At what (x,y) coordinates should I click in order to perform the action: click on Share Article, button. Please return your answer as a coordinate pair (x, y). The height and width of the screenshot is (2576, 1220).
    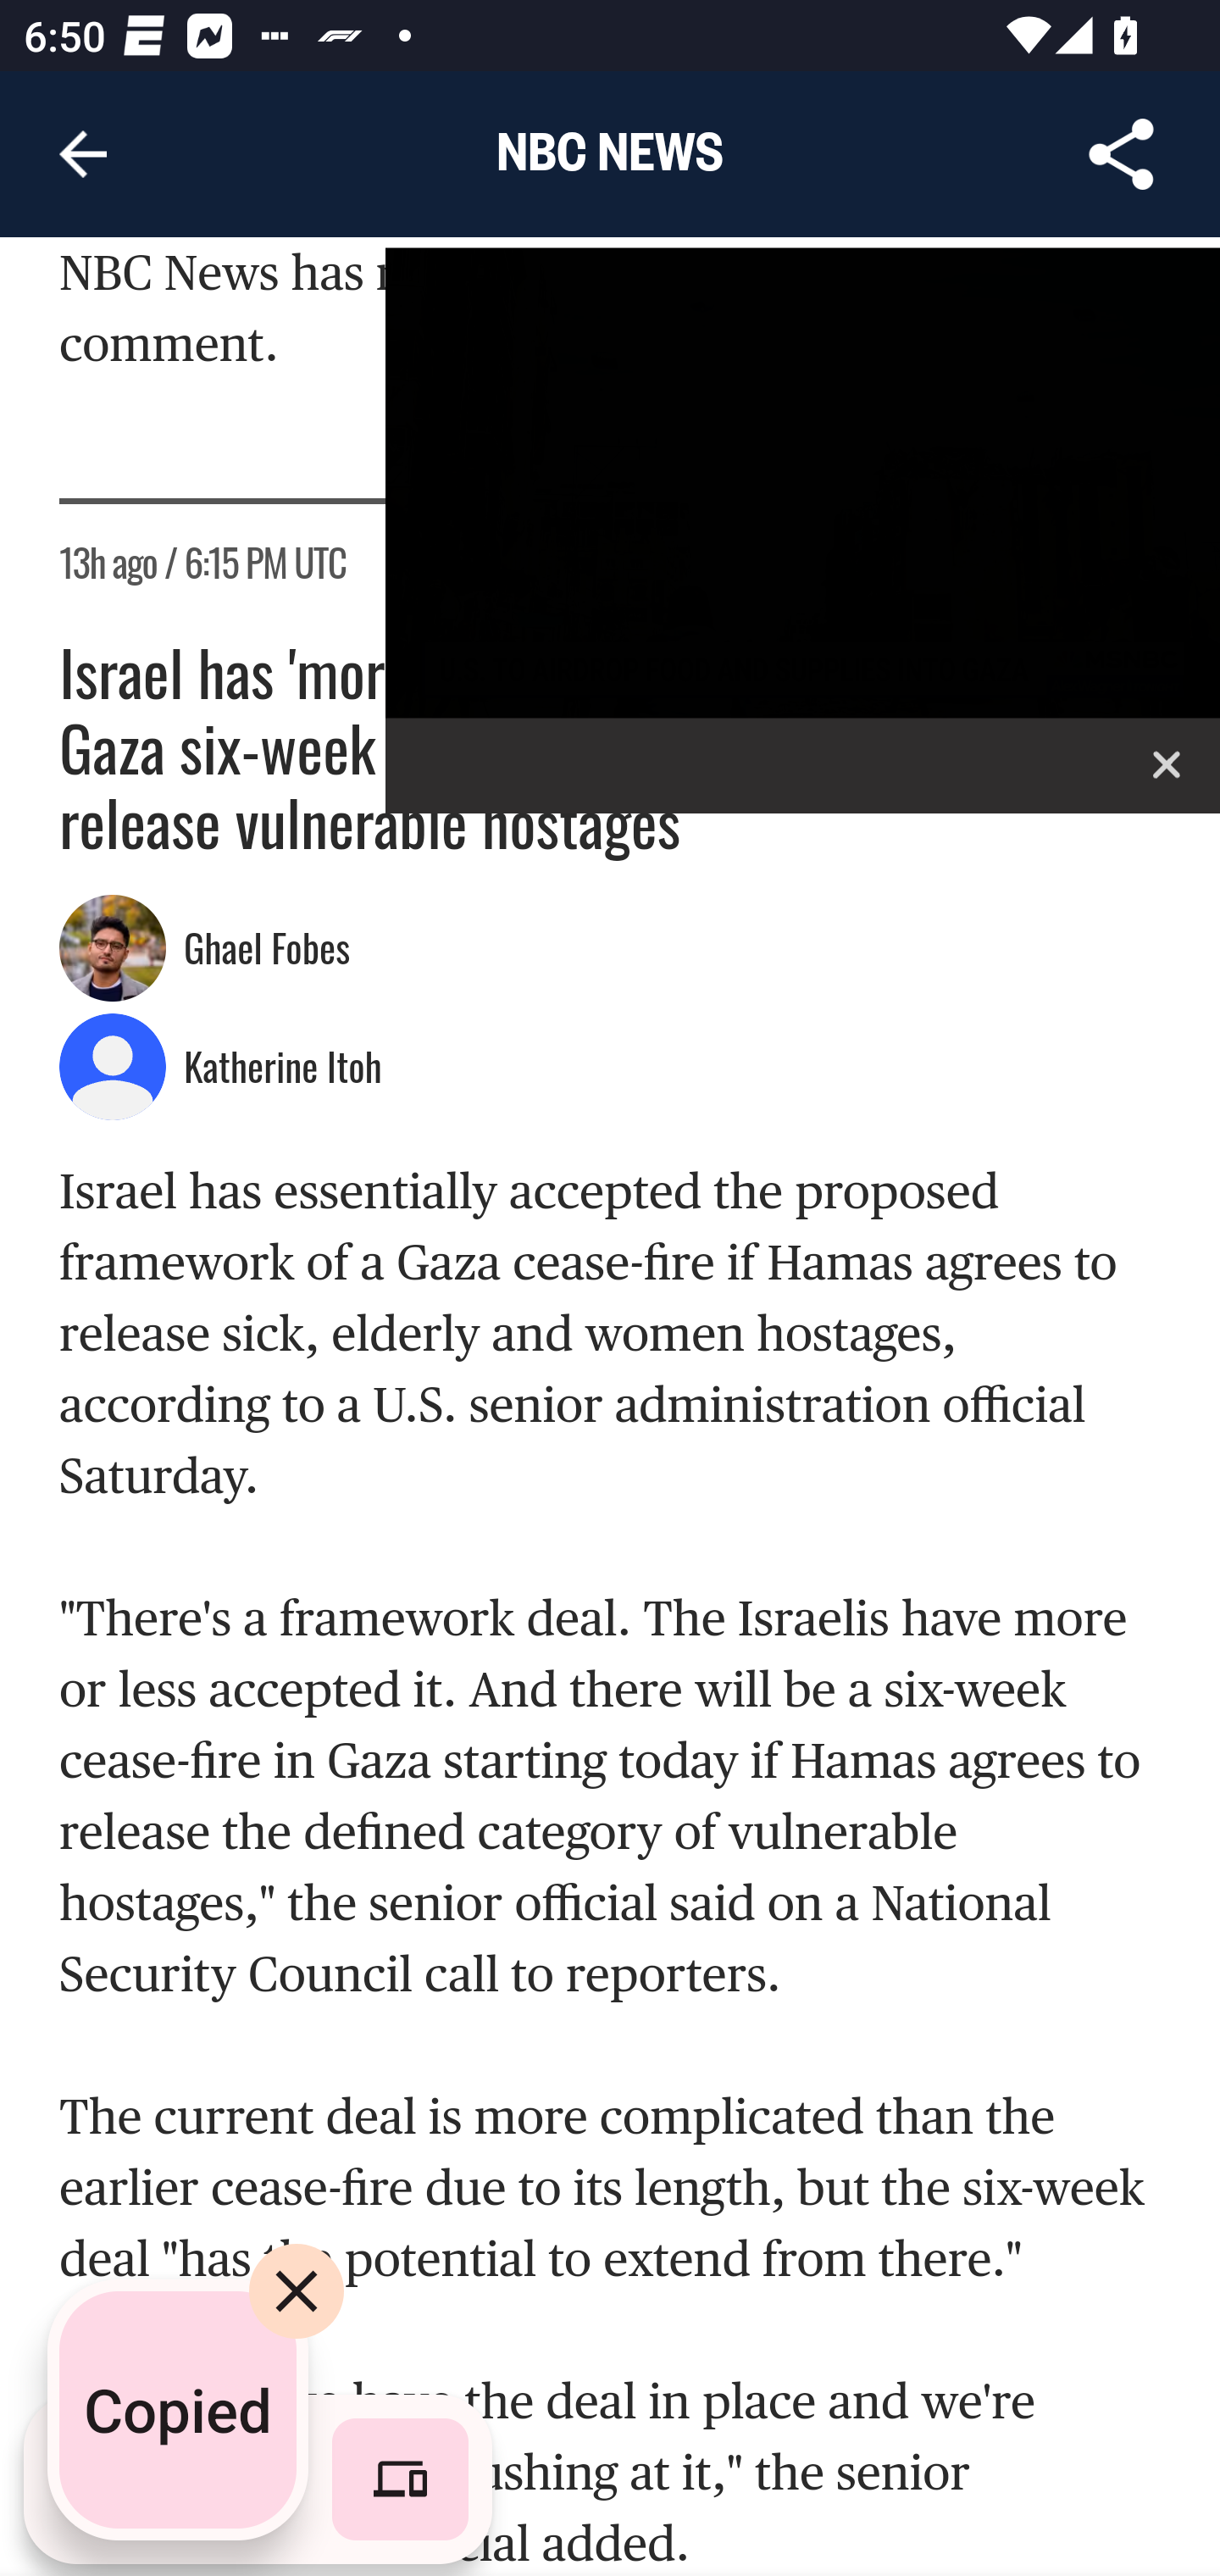
    Looking at the image, I should click on (1122, 154).